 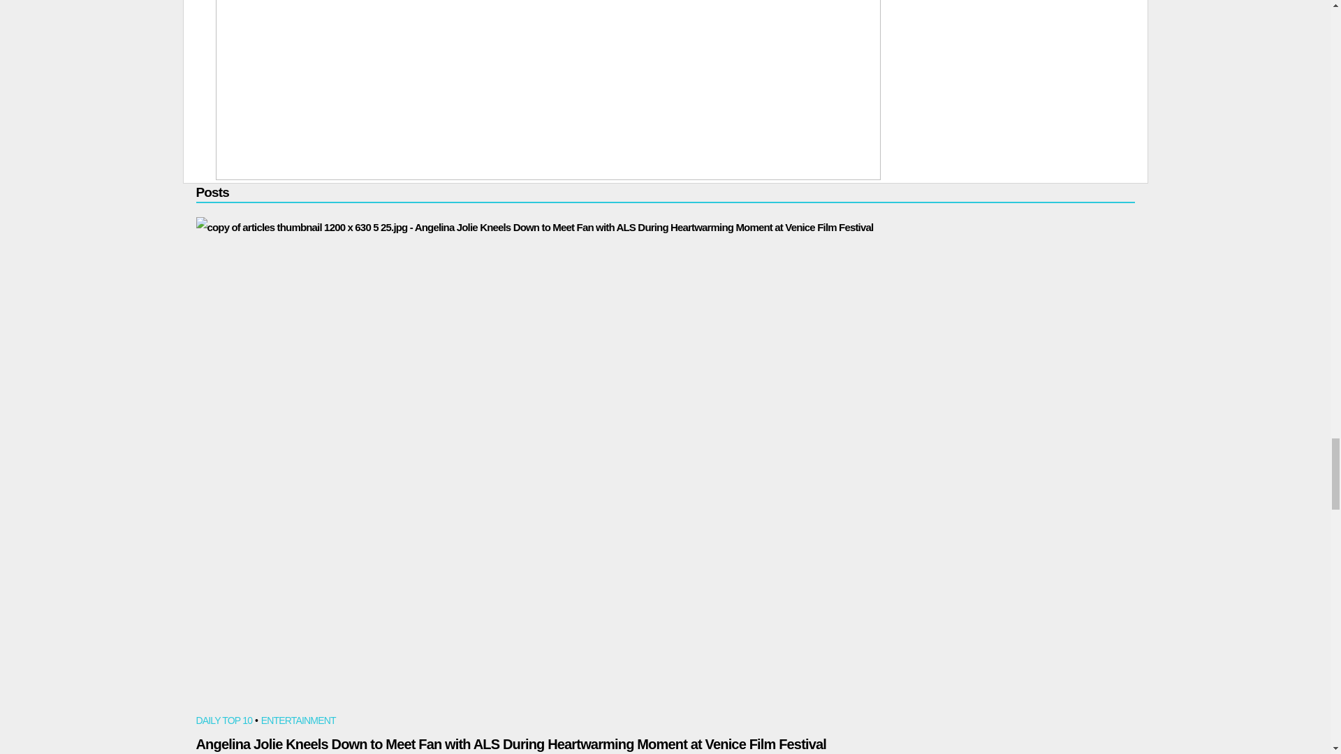 I want to click on DAILY TOP 10, so click(x=223, y=722).